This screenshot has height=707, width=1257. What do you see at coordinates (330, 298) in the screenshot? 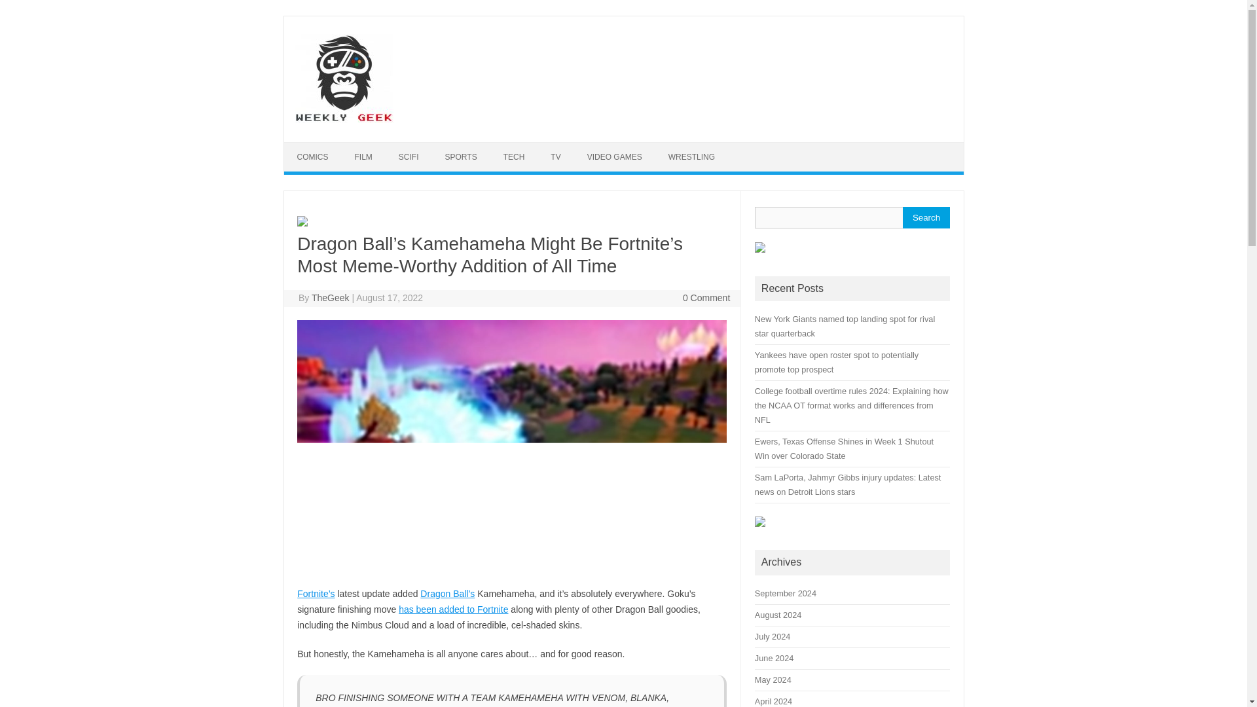
I see `Posts by TheGeek` at bounding box center [330, 298].